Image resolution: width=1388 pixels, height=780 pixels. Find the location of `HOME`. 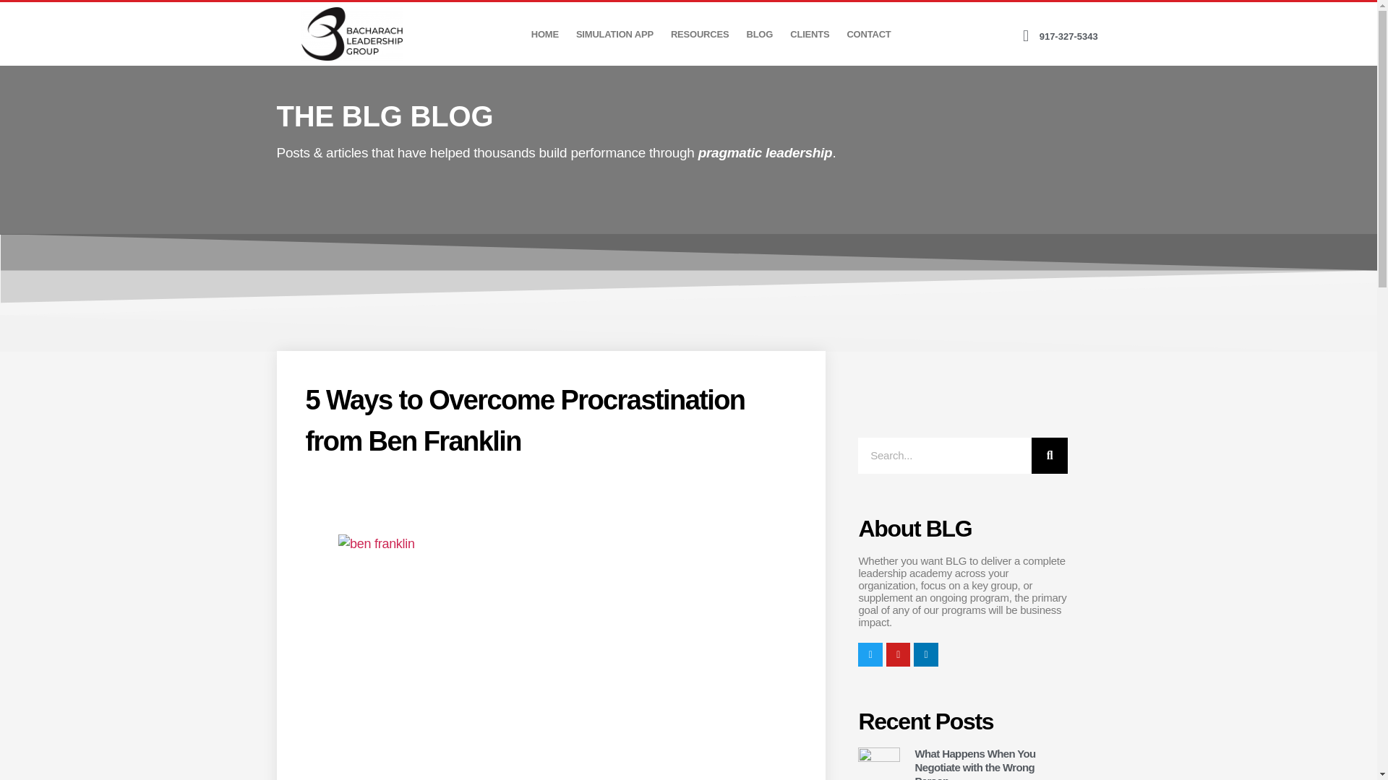

HOME is located at coordinates (545, 35).